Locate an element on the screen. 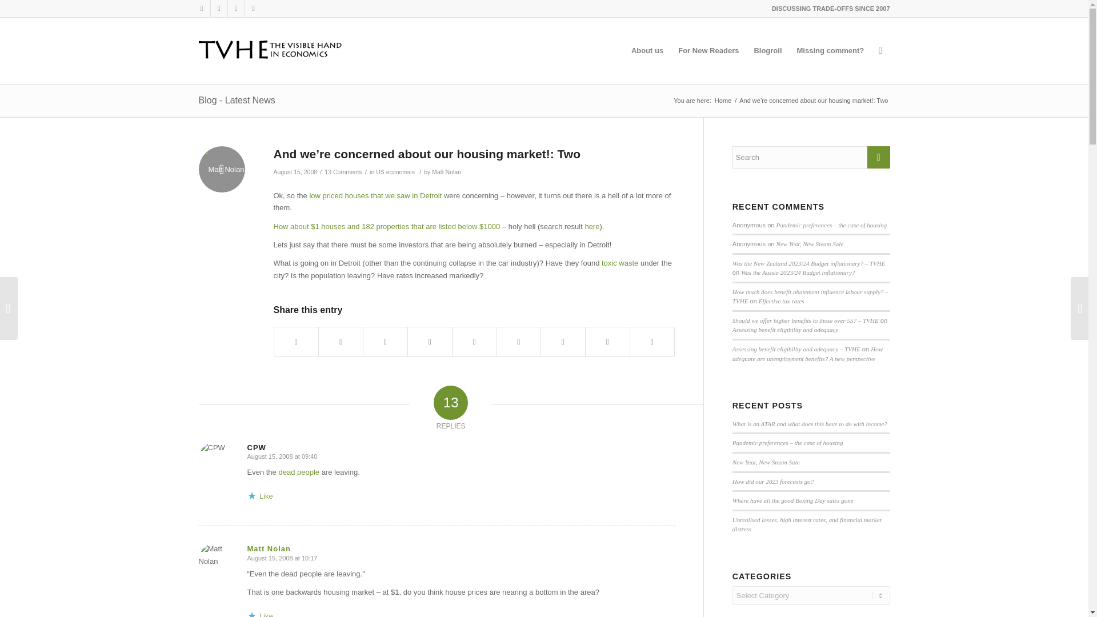 Image resolution: width=1097 pixels, height=617 pixels. Rss is located at coordinates (235, 9).